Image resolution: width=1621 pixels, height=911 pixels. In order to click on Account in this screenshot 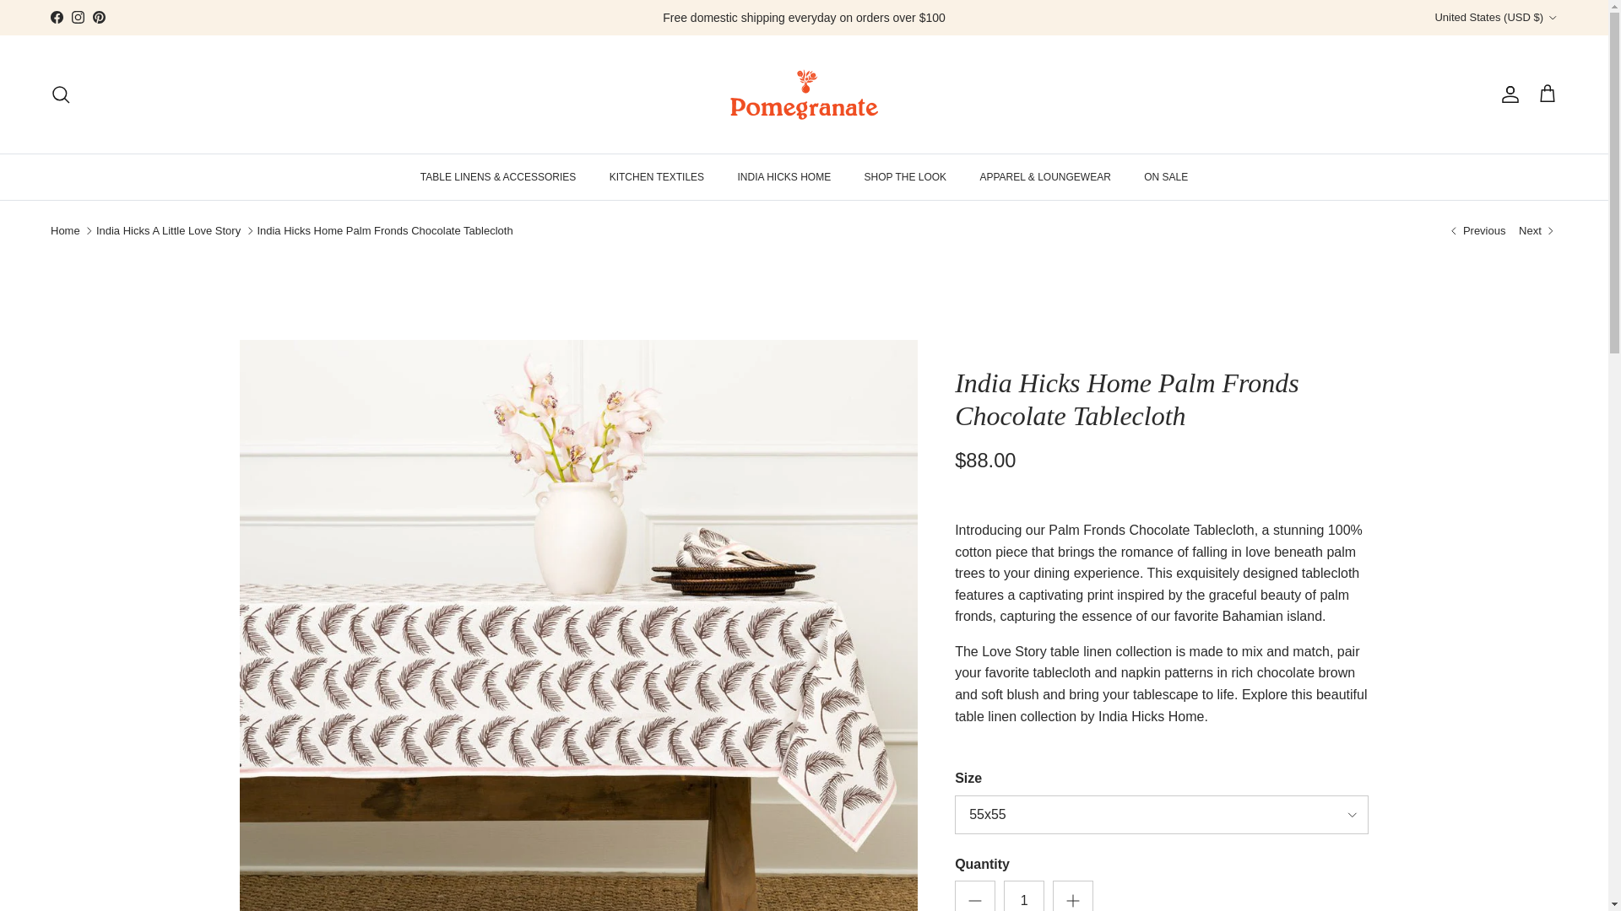, I will do `click(1506, 94)`.